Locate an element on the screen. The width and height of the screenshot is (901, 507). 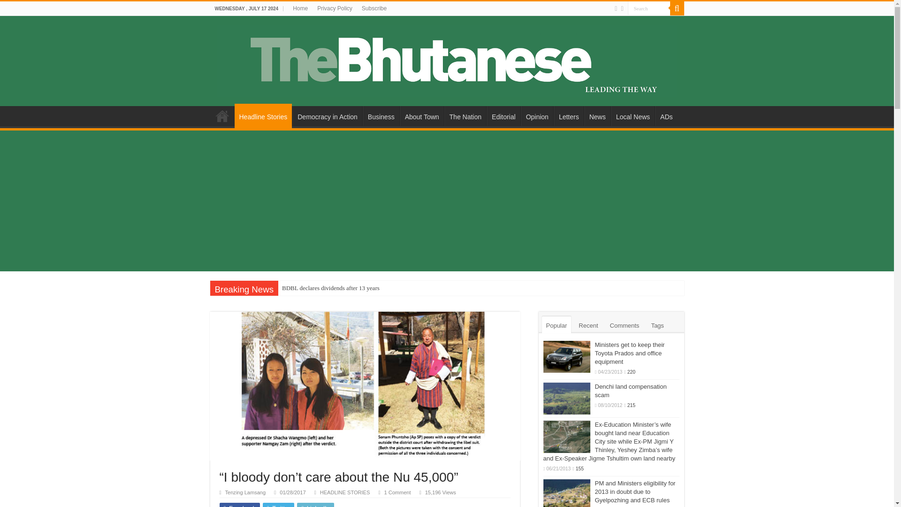
Headline Stories is located at coordinates (263, 116).